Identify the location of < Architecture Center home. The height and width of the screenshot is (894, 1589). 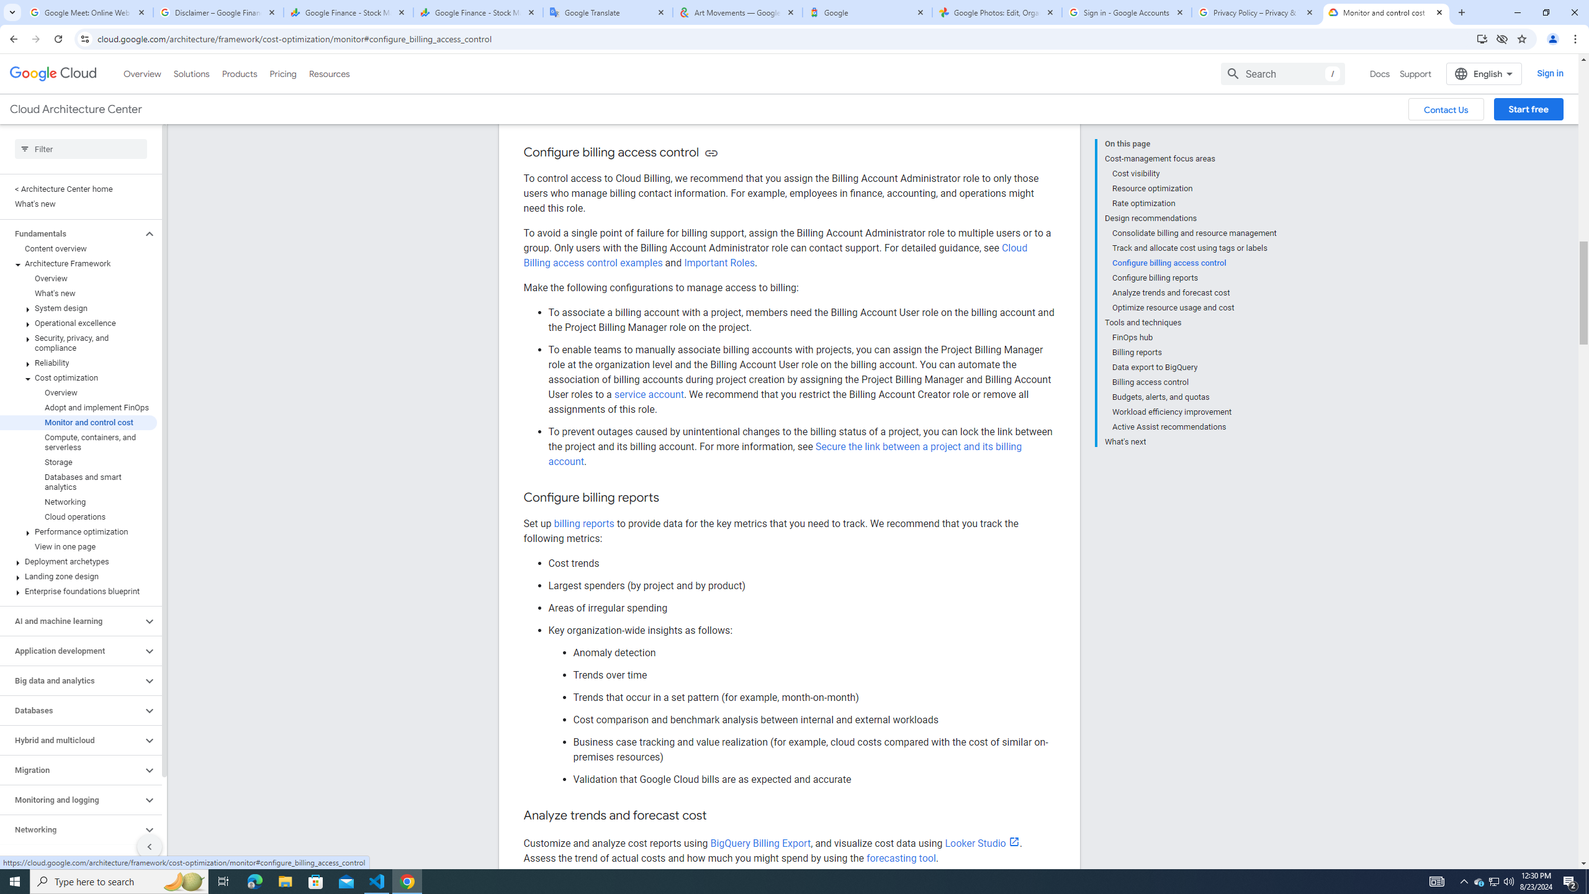
(78, 189).